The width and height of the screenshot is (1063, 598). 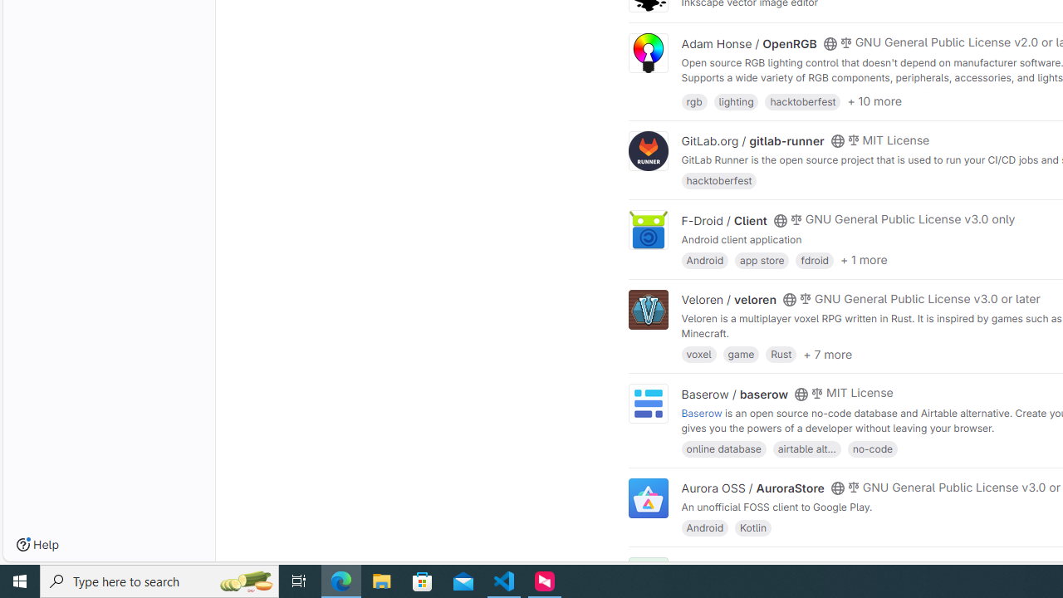 What do you see at coordinates (749, 43) in the screenshot?
I see `Adam Honse / OpenRGB` at bounding box center [749, 43].